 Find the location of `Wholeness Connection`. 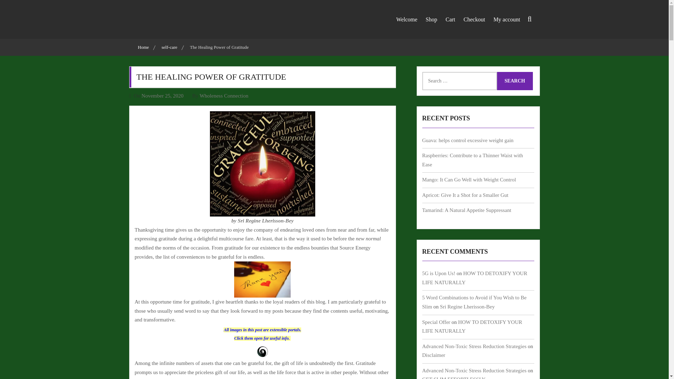

Wholeness Connection is located at coordinates (224, 95).